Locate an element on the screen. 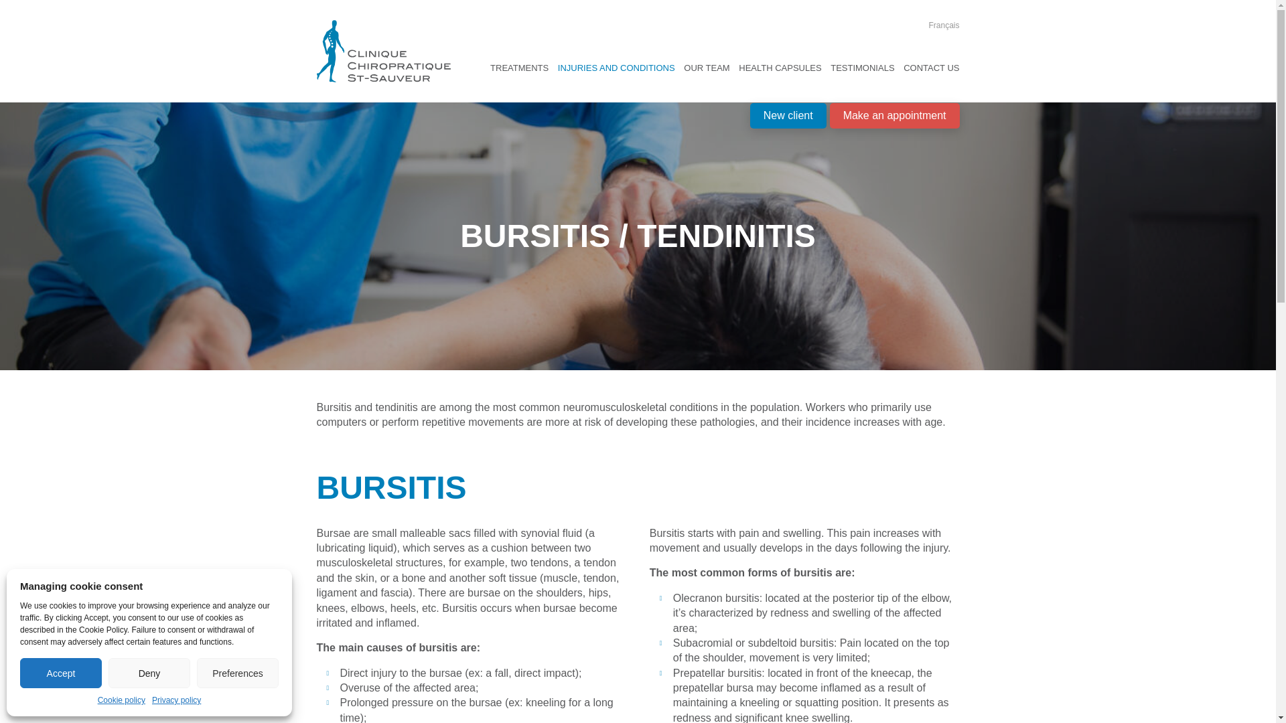 Image resolution: width=1286 pixels, height=723 pixels. OUR TEAM is located at coordinates (706, 68).